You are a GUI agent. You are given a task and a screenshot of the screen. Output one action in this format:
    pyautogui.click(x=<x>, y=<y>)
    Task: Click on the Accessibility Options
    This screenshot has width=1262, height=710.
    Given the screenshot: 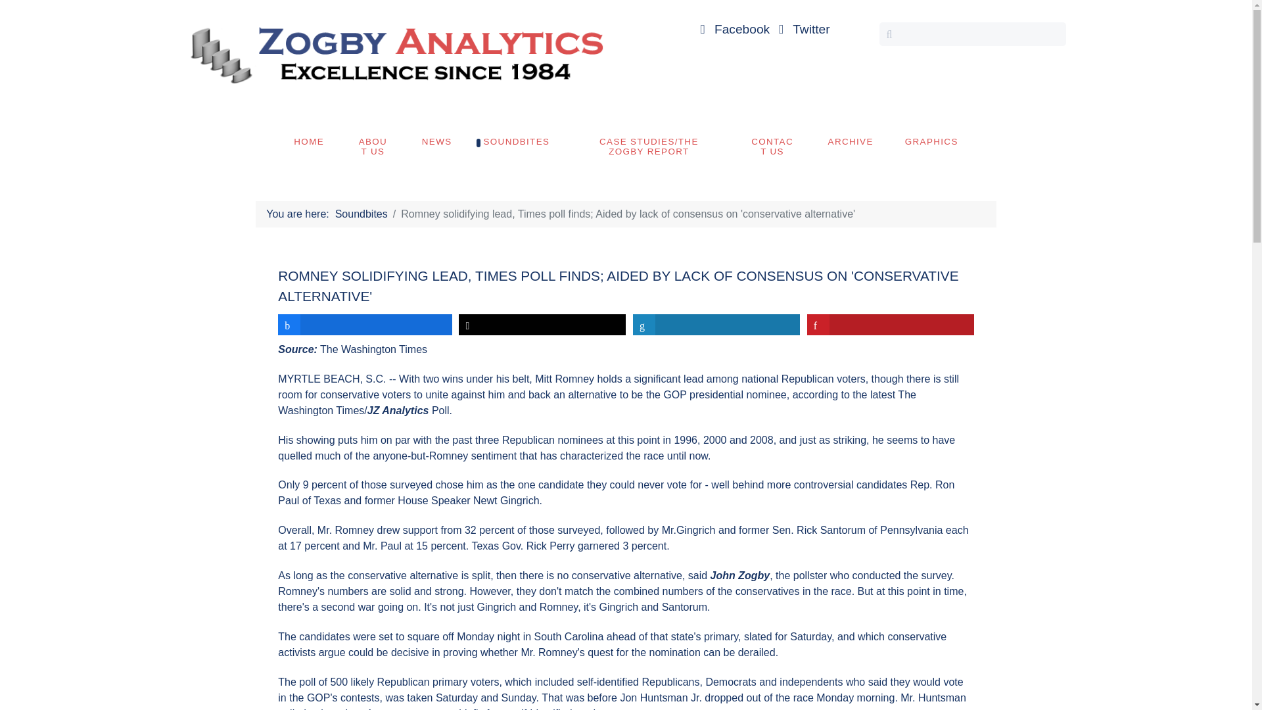 What is the action you would take?
    pyautogui.click(x=14, y=660)
    